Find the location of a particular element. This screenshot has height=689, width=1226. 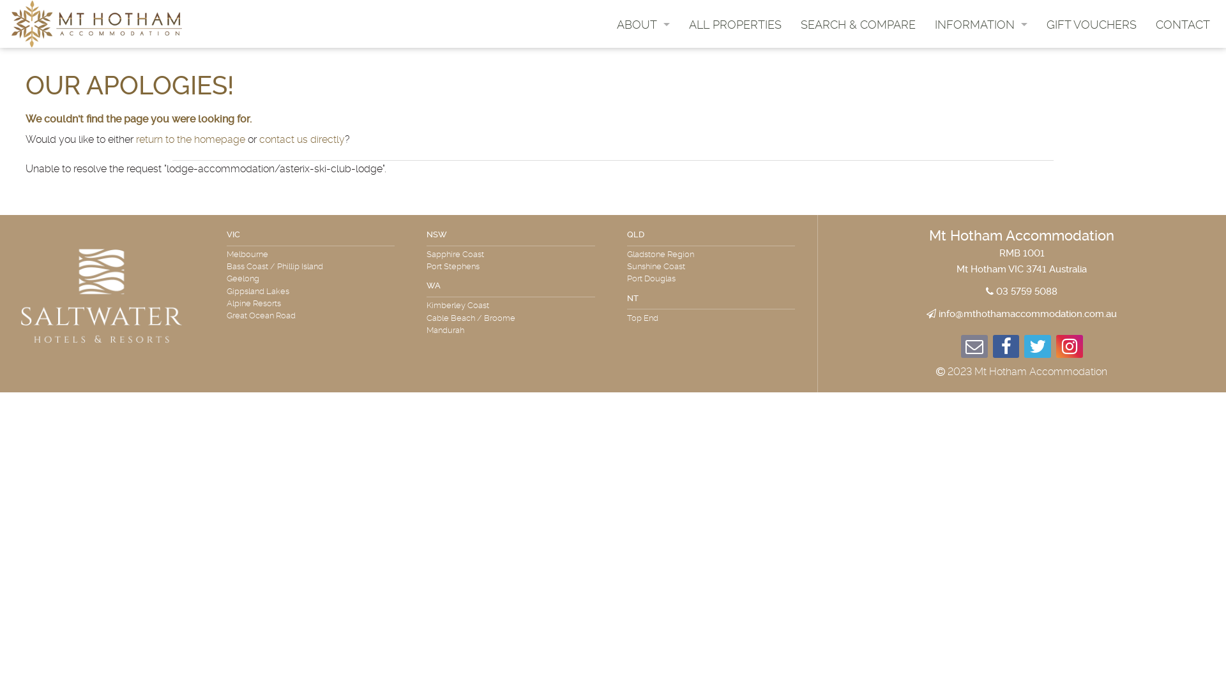

FAQ is located at coordinates (981, 46).